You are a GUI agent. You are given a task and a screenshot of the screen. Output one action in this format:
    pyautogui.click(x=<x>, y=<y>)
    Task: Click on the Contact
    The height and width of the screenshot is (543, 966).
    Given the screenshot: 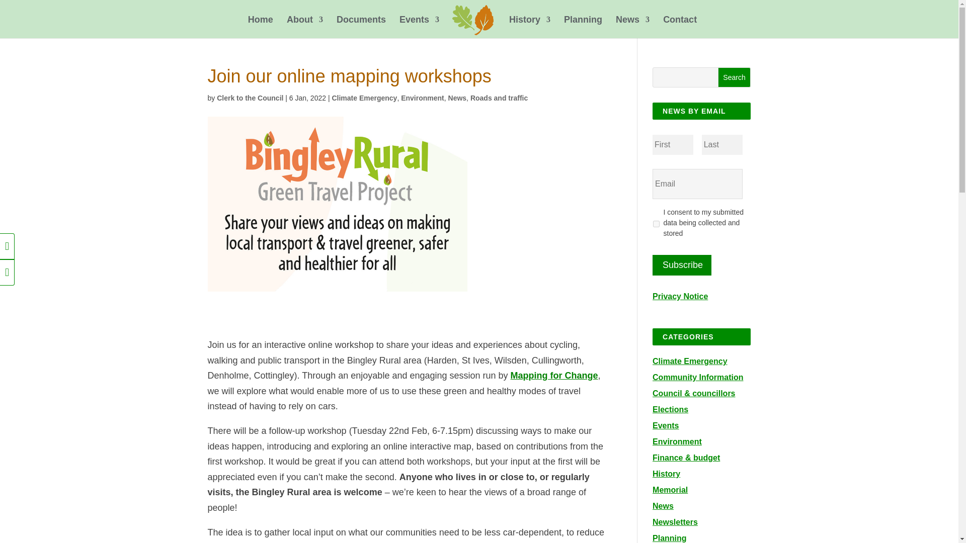 What is the action you would take?
    pyautogui.click(x=679, y=27)
    